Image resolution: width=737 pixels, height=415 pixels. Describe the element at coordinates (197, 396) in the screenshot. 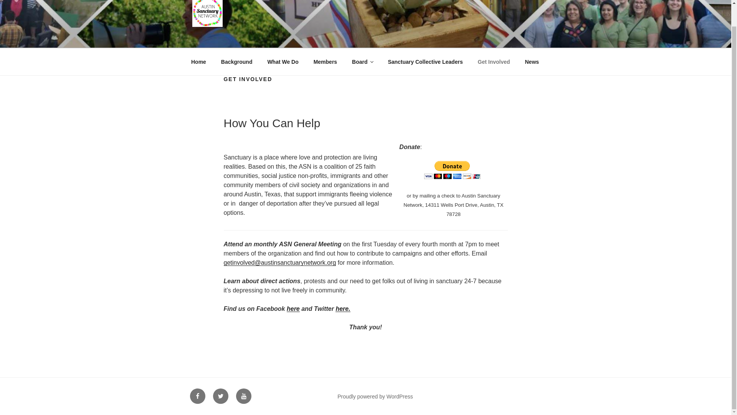

I see `Facebook` at that location.